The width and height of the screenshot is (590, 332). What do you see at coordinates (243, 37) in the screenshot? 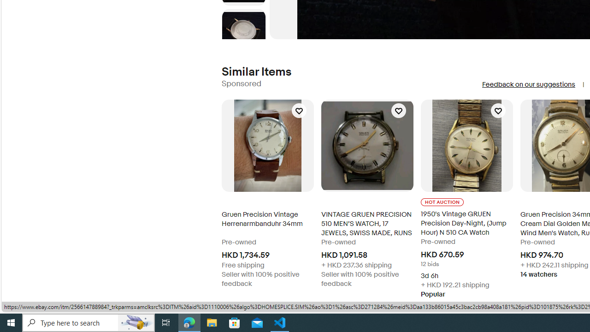
I see `Next image - Item images thumbnails` at bounding box center [243, 37].